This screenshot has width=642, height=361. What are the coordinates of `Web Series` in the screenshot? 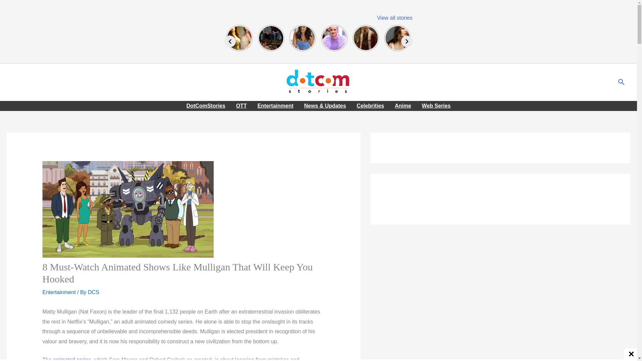 It's located at (436, 106).